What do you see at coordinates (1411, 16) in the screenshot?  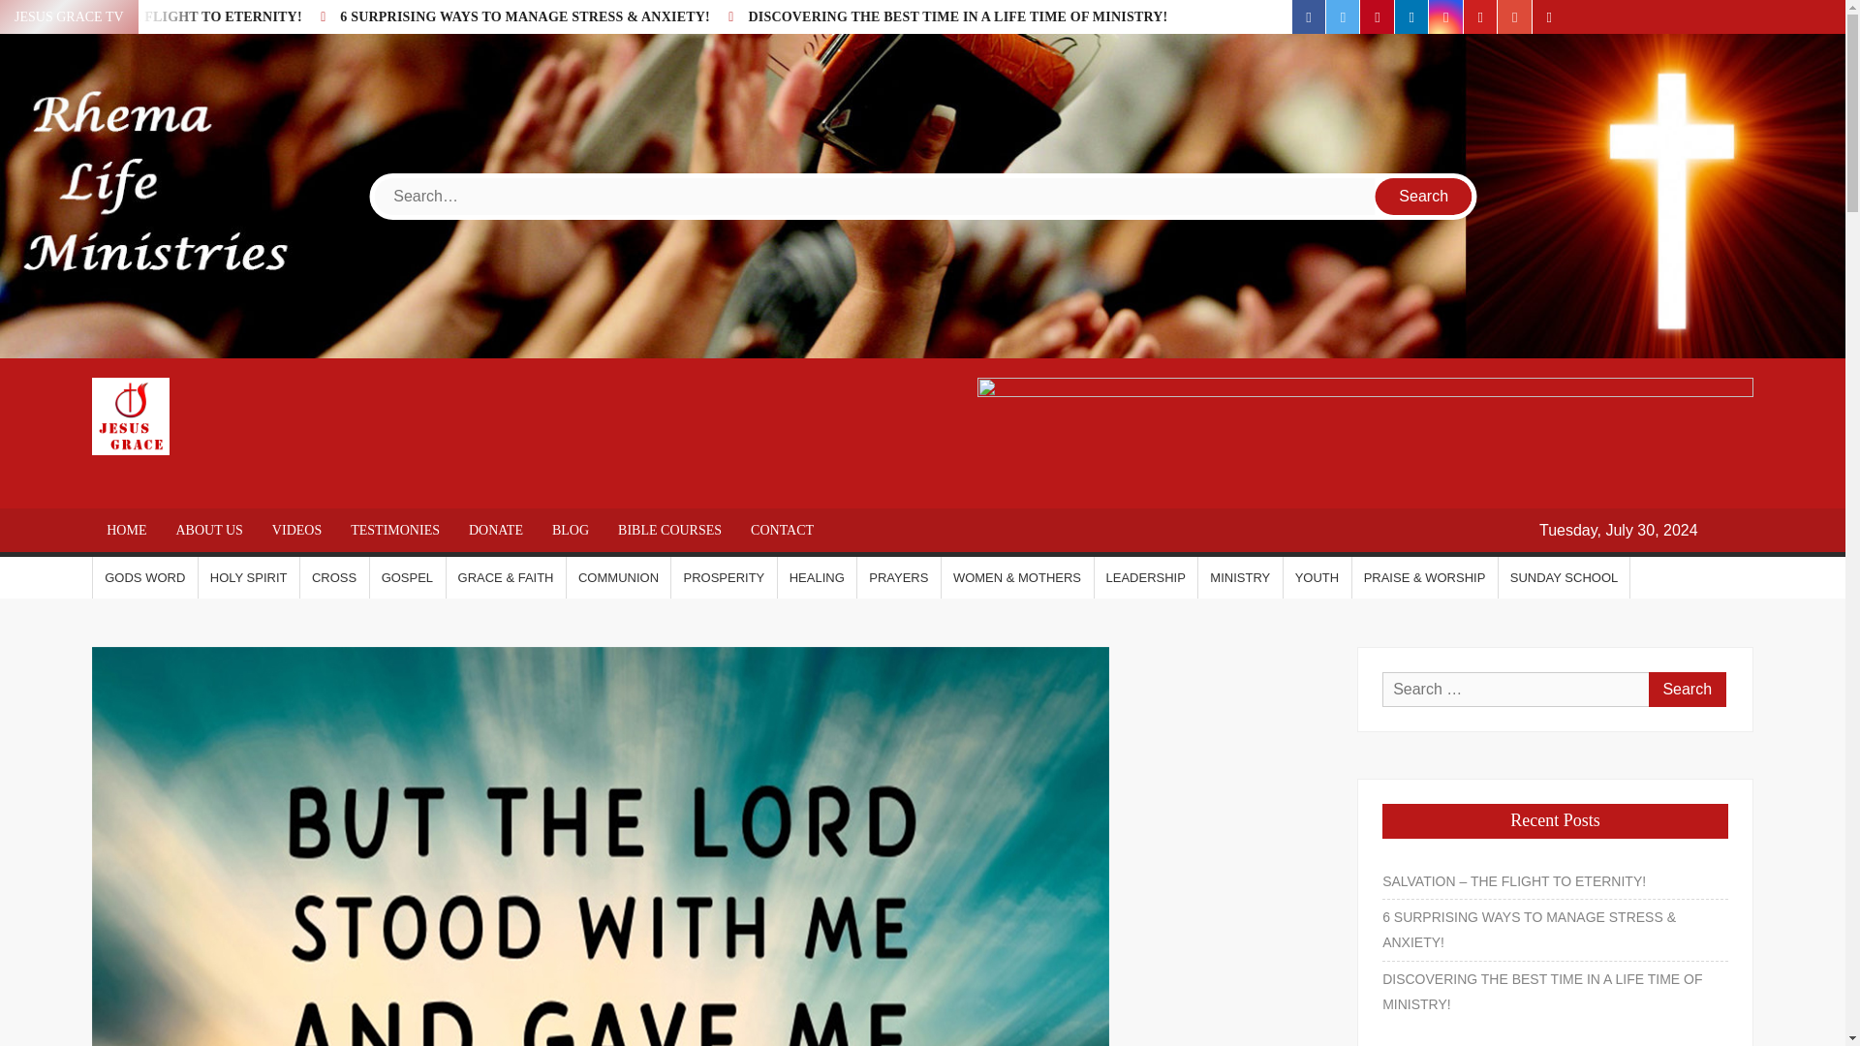 I see `linkedin` at bounding box center [1411, 16].